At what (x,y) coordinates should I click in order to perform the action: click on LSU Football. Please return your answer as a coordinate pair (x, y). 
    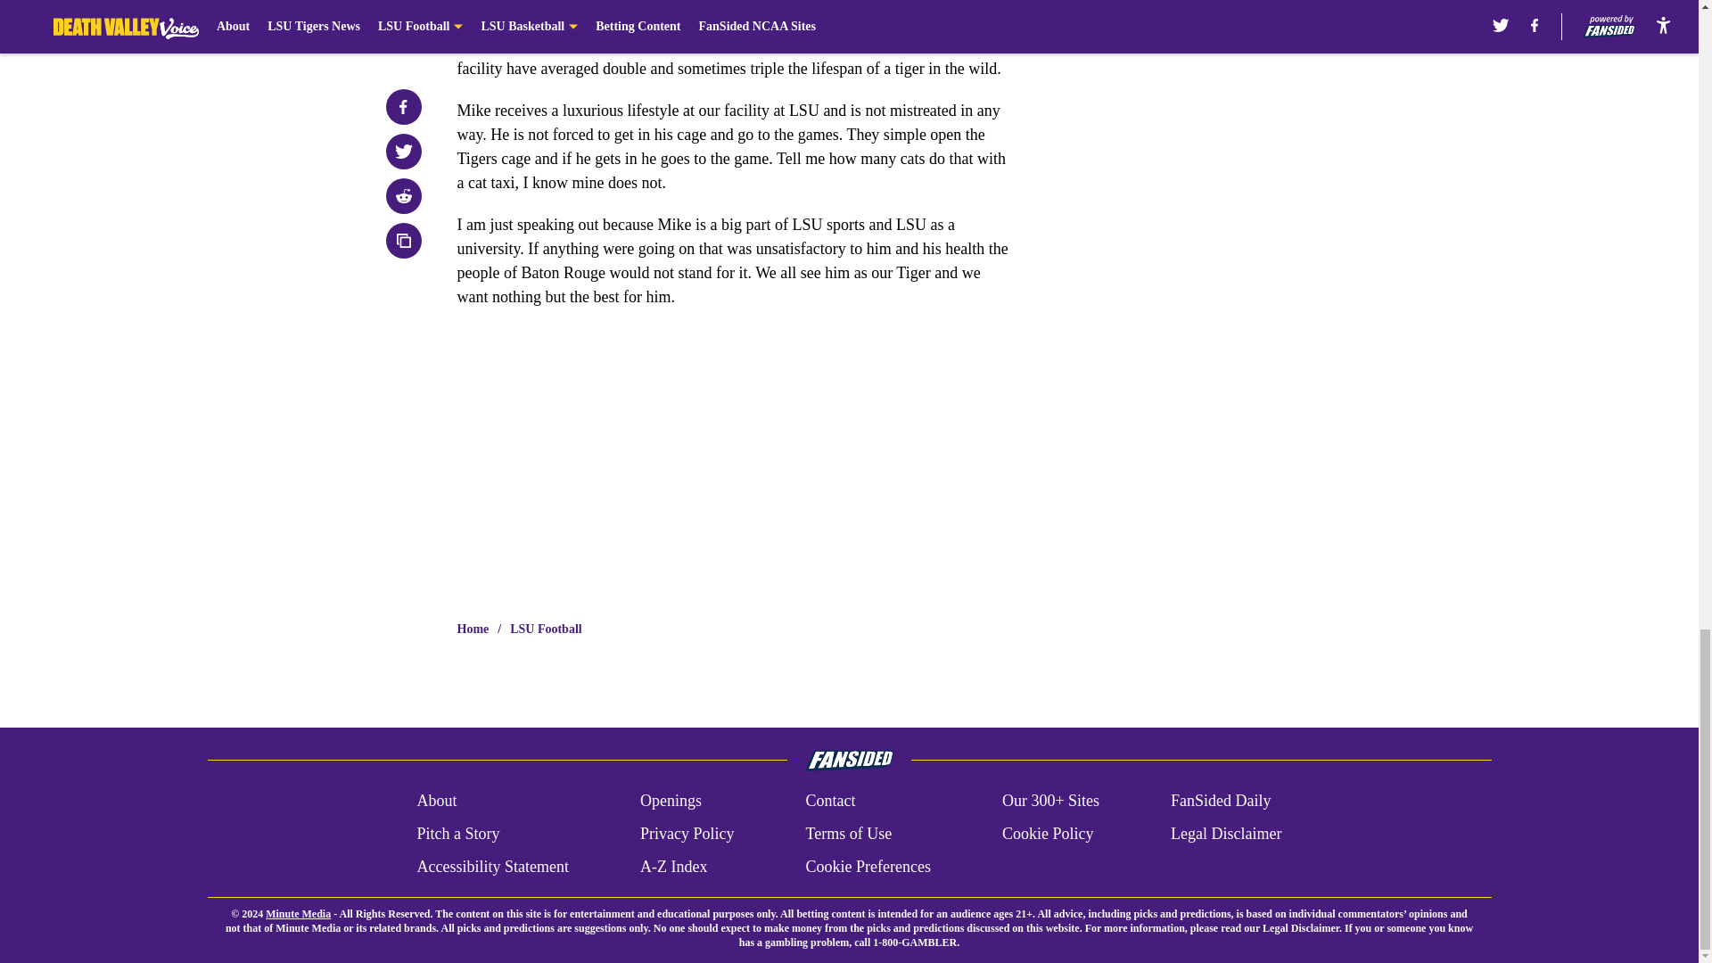
    Looking at the image, I should click on (546, 630).